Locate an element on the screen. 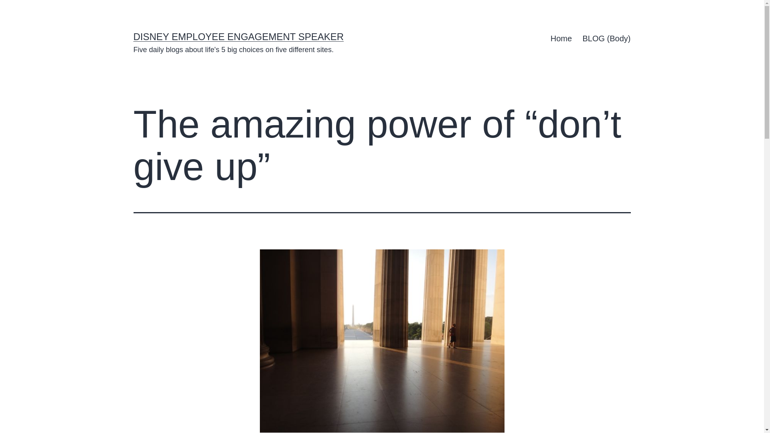  DISNEY EMPLOYEE ENGAGEMENT SPEAKER is located at coordinates (238, 36).